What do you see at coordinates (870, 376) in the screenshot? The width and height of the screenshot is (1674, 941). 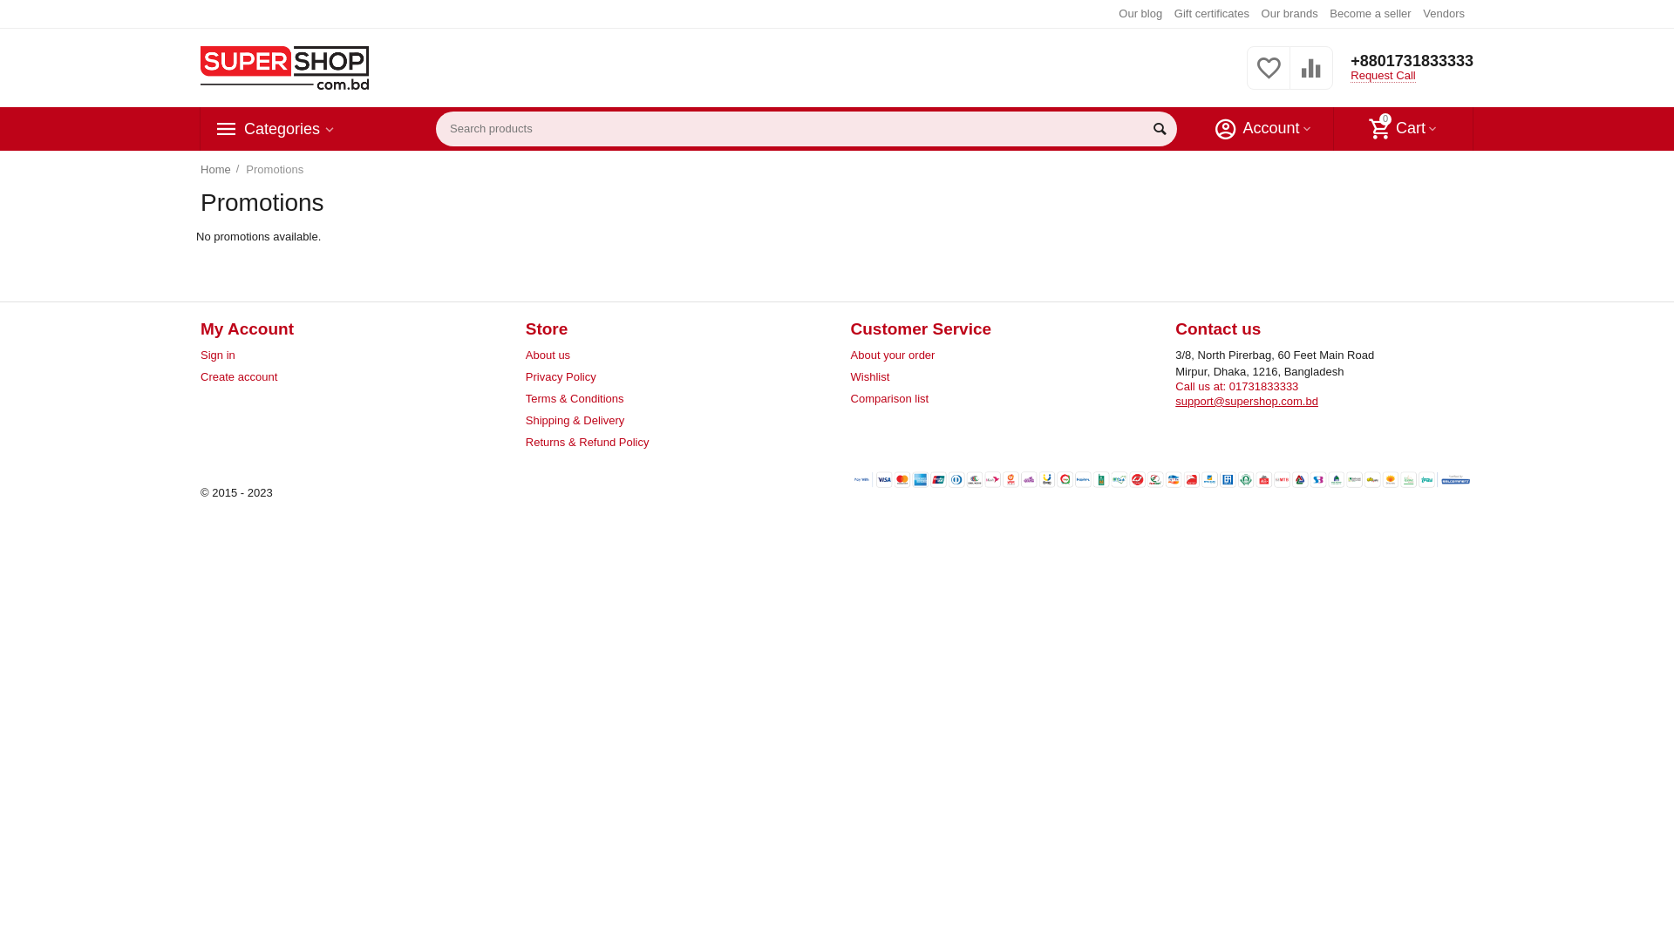 I see `Wishlist` at bounding box center [870, 376].